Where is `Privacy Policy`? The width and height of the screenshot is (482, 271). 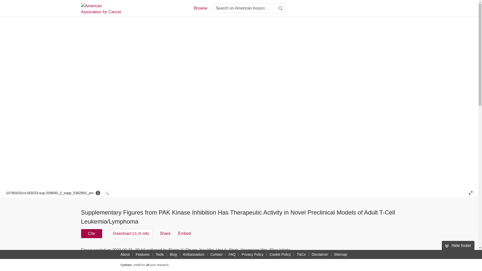 Privacy Policy is located at coordinates (252, 254).